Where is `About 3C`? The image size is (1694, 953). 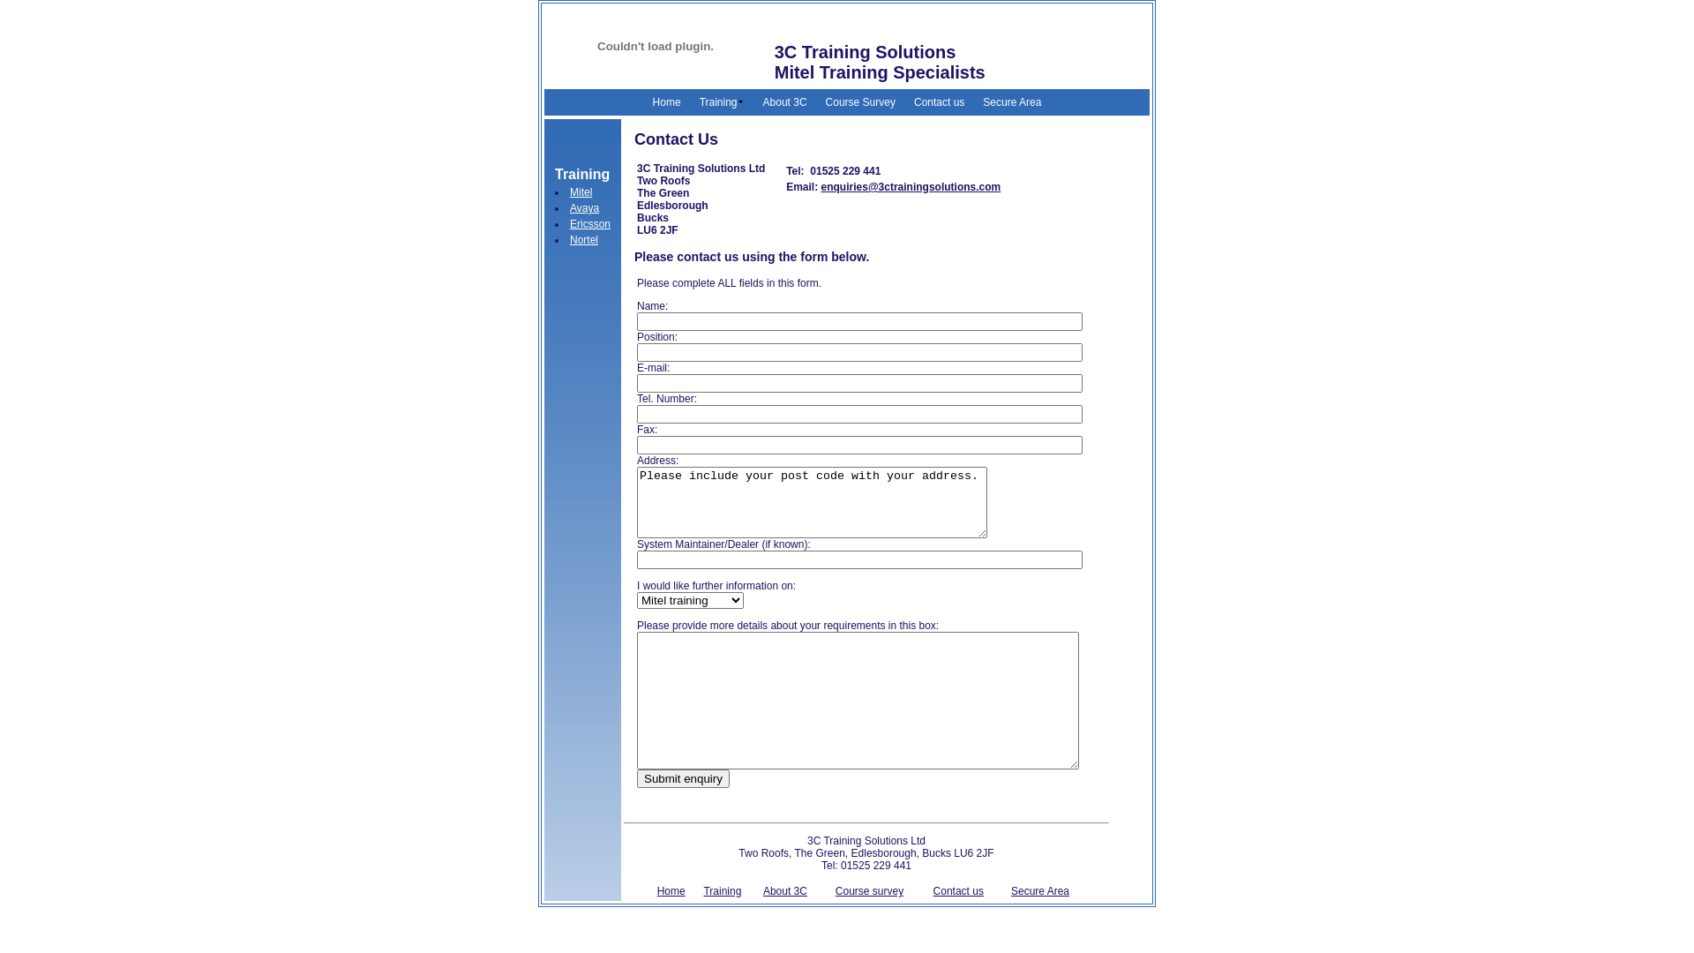
About 3C is located at coordinates (785, 891).